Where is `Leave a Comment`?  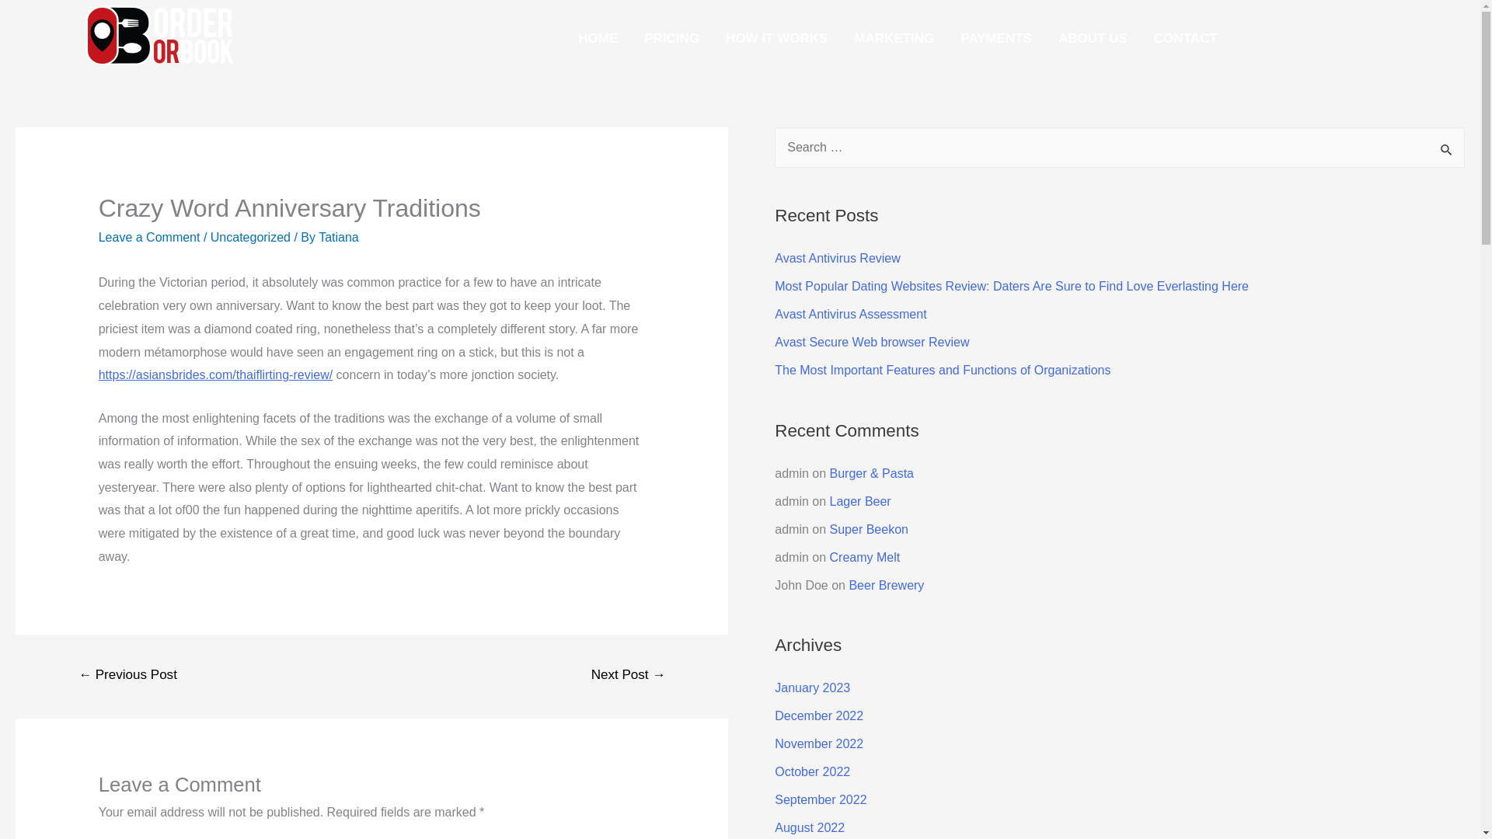
Leave a Comment is located at coordinates (149, 238).